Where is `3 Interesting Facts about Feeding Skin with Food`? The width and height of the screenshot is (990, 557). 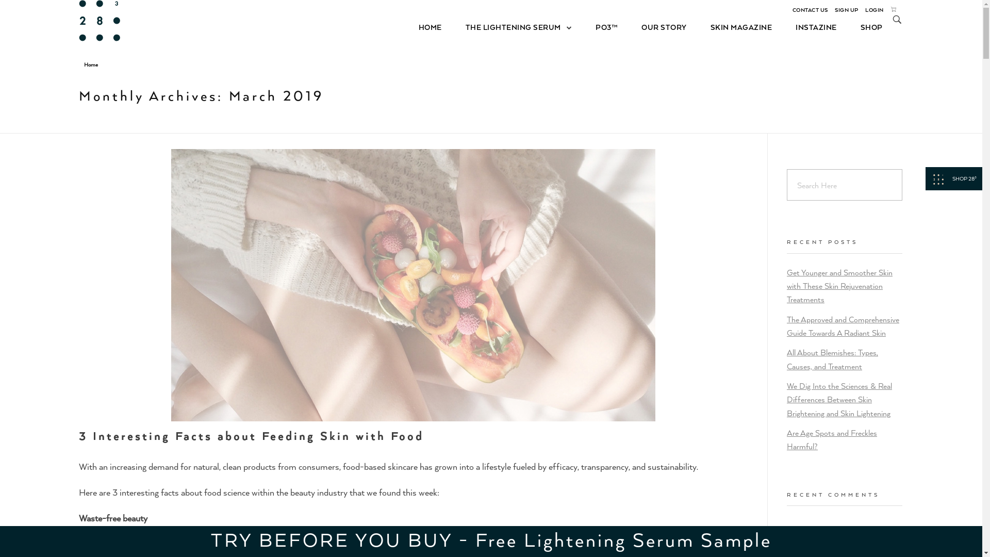 3 Interesting Facts about Feeding Skin with Food is located at coordinates (251, 435).